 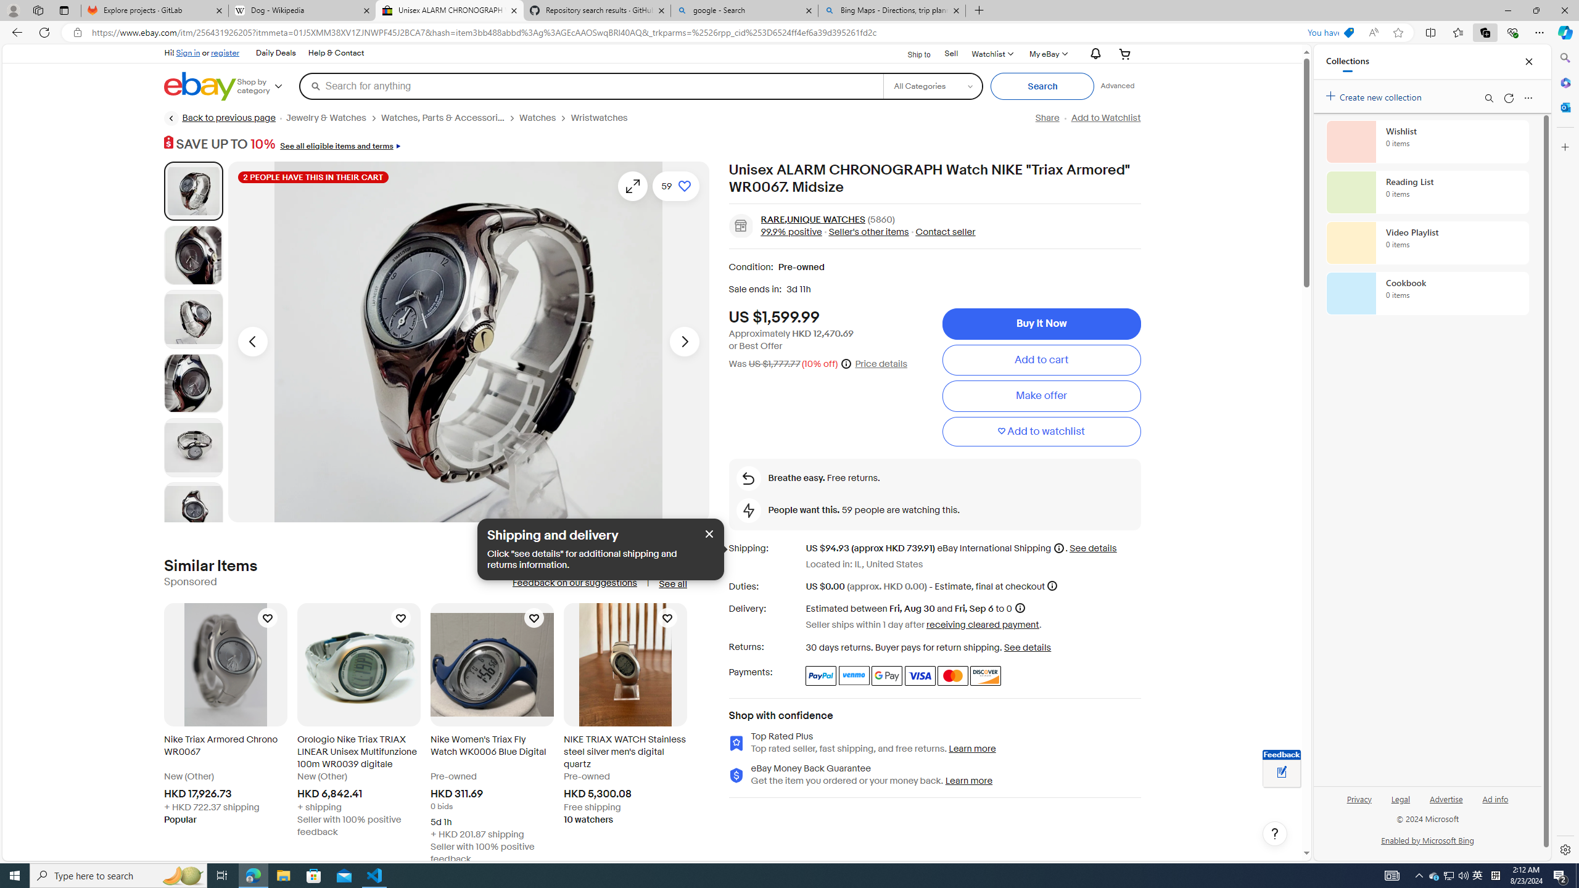 What do you see at coordinates (193, 511) in the screenshot?
I see `Picture 6 of 18` at bounding box center [193, 511].